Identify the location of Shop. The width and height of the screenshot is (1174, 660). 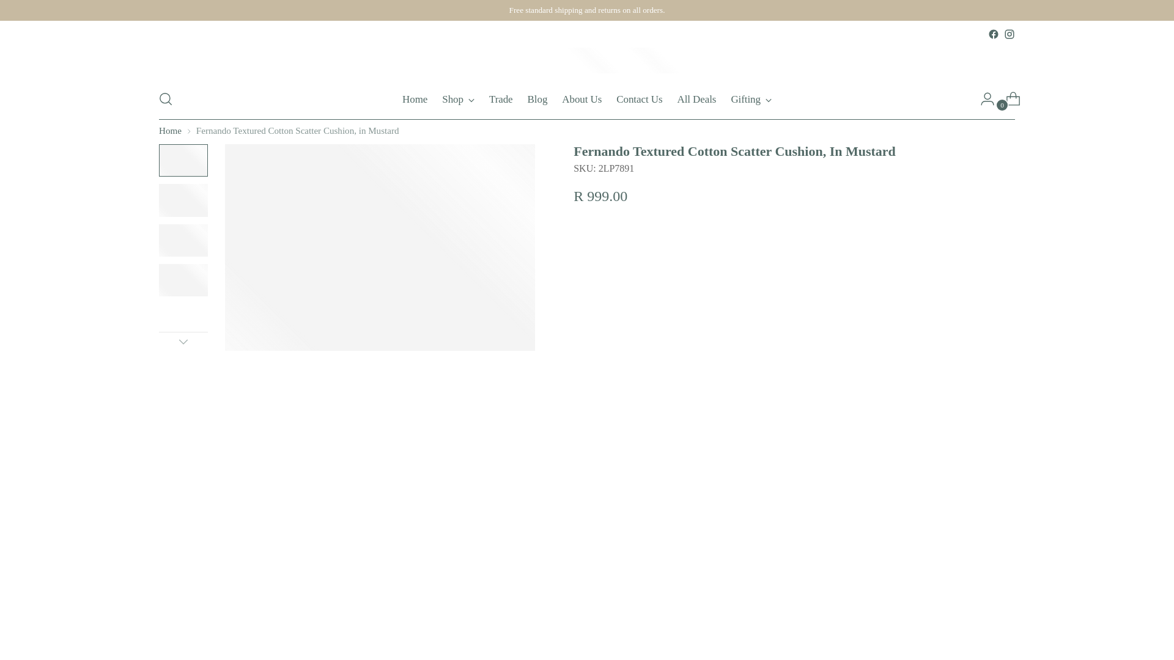
(587, 99).